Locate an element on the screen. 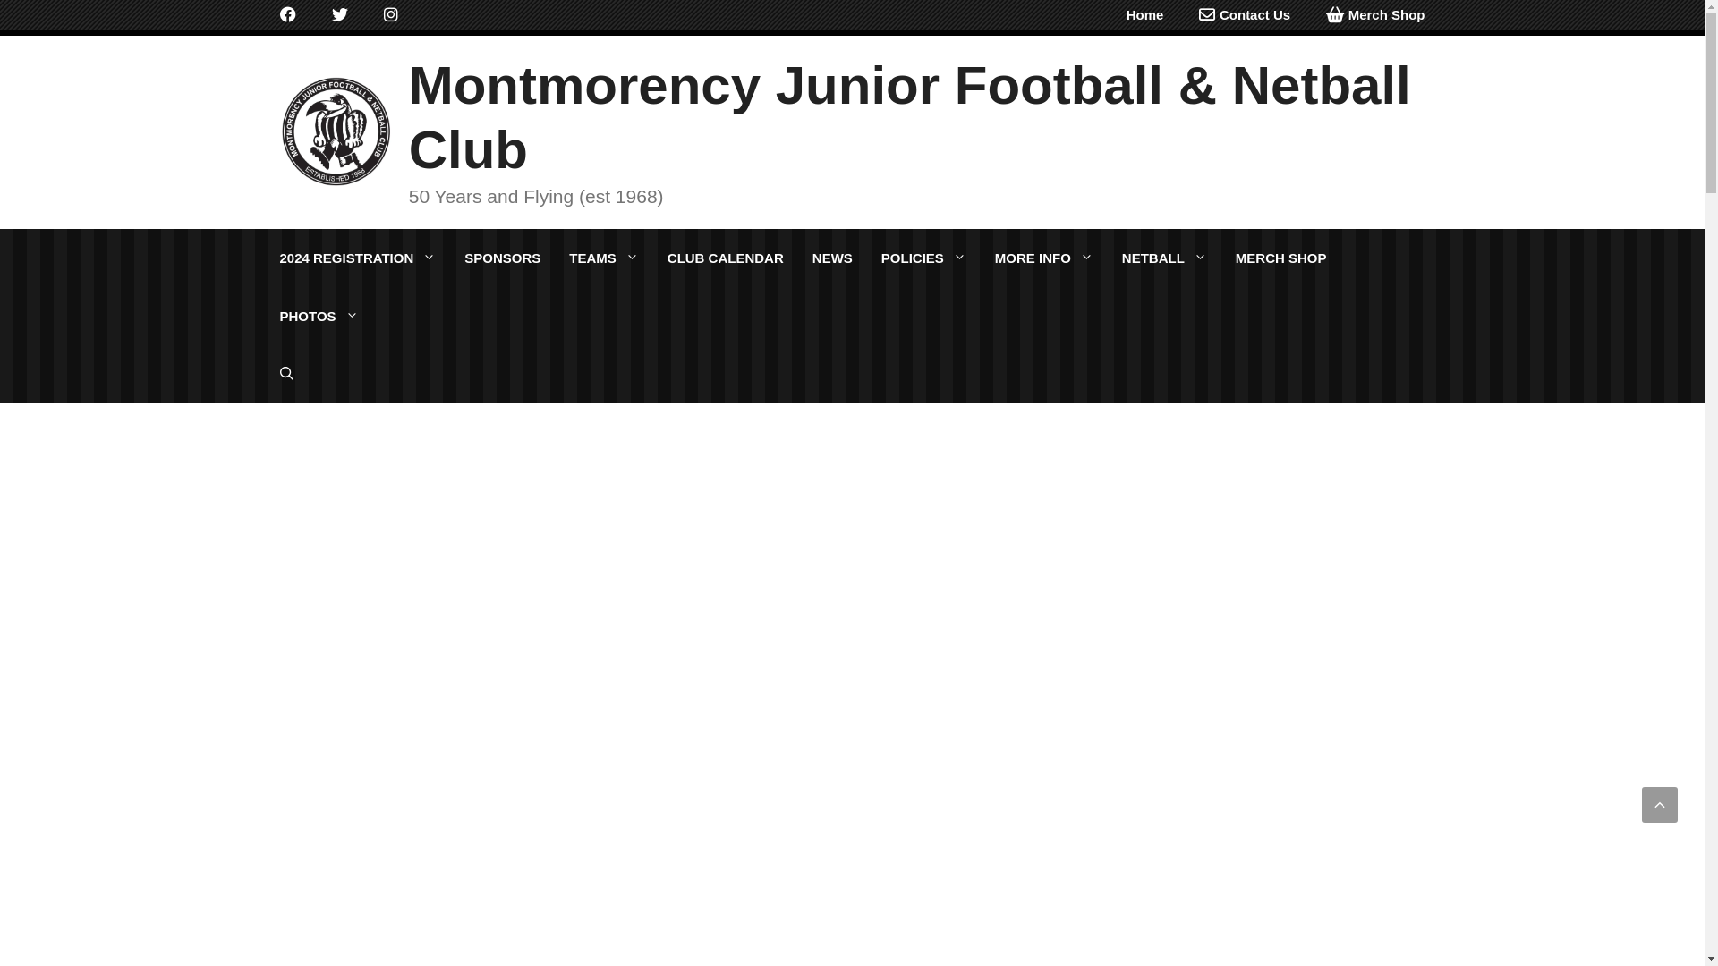 The image size is (1718, 966). Merch Shop is located at coordinates (1382, 15).